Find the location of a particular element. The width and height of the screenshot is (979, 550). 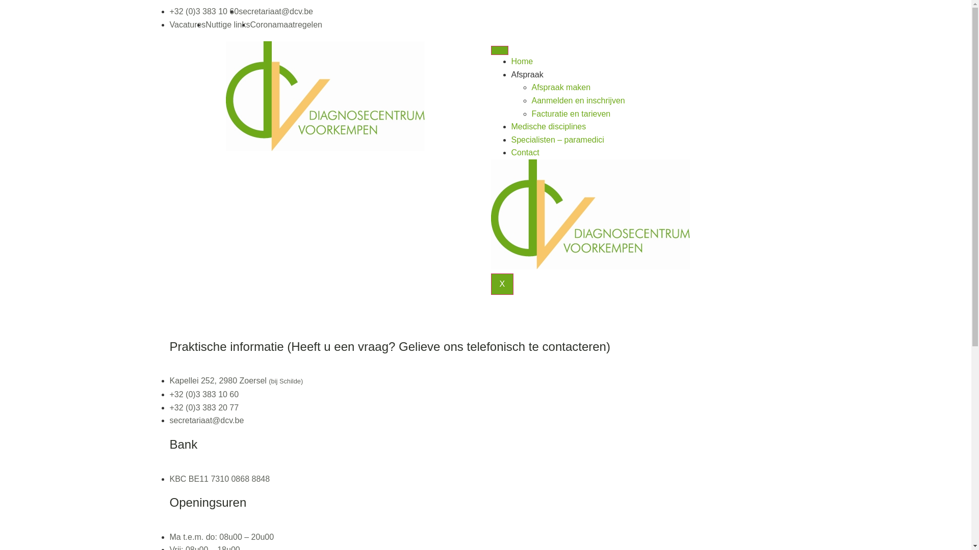

+32 (0)3 383 10 60 is located at coordinates (204, 394).